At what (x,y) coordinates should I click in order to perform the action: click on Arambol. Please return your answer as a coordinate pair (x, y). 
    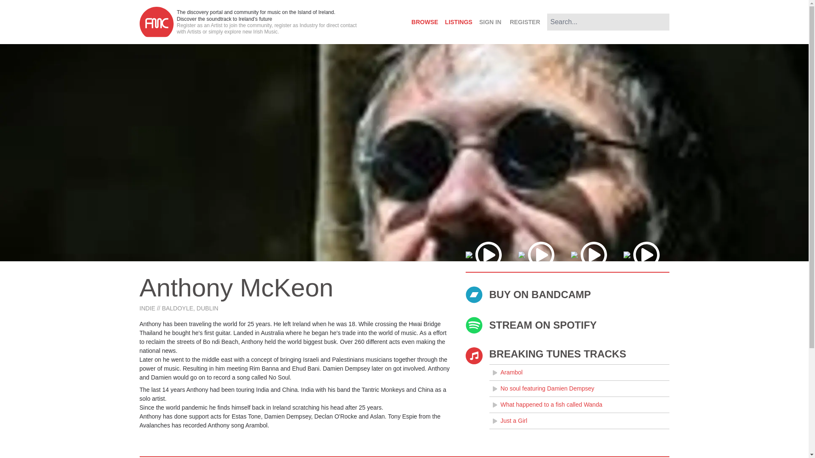
    Looking at the image, I should click on (579, 372).